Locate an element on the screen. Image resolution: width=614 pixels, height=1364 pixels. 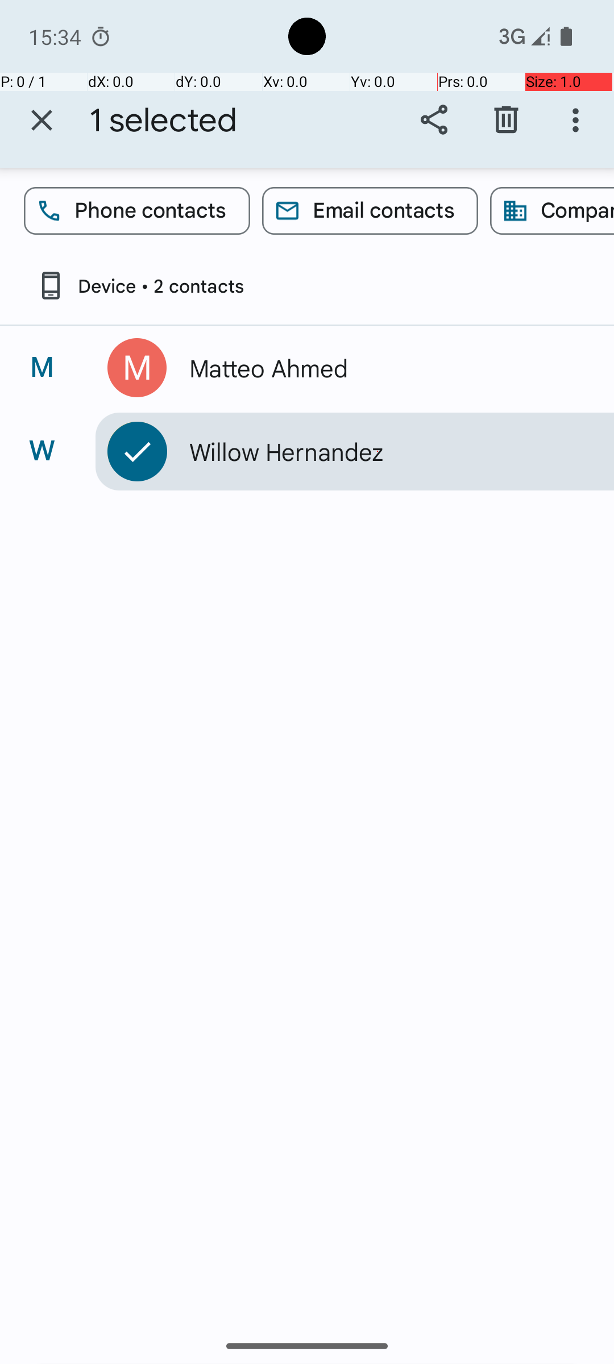
1 selected is located at coordinates (164, 120).